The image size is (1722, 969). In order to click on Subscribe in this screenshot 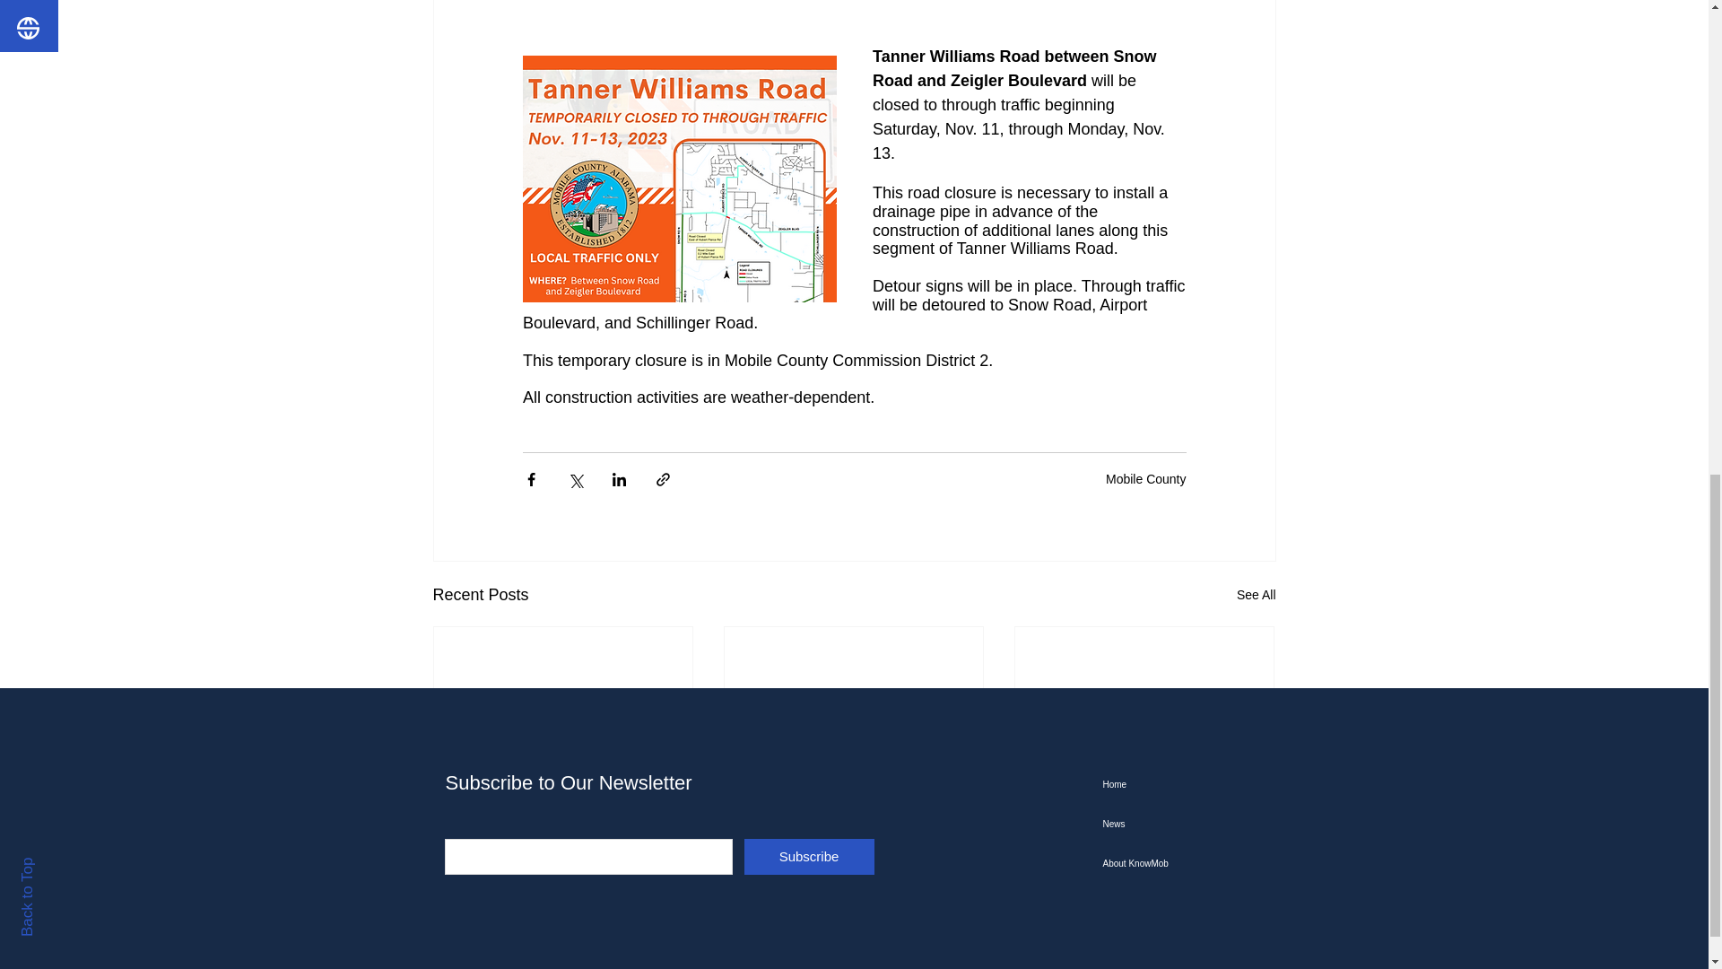, I will do `click(809, 857)`.